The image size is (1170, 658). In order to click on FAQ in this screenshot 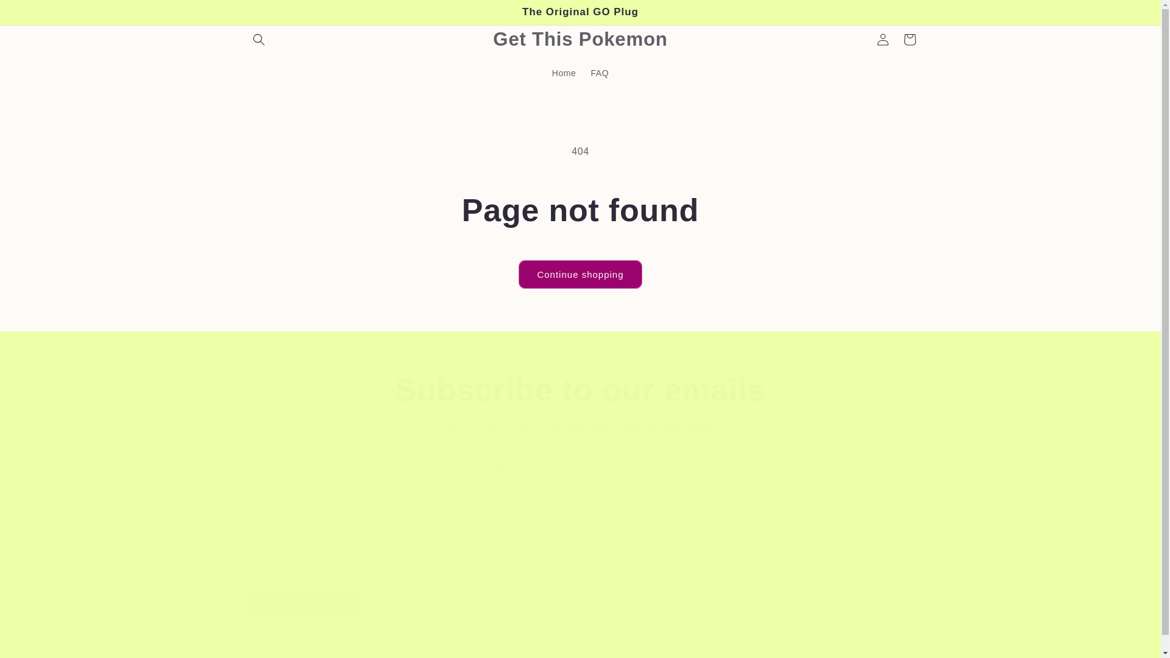, I will do `click(600, 73)`.